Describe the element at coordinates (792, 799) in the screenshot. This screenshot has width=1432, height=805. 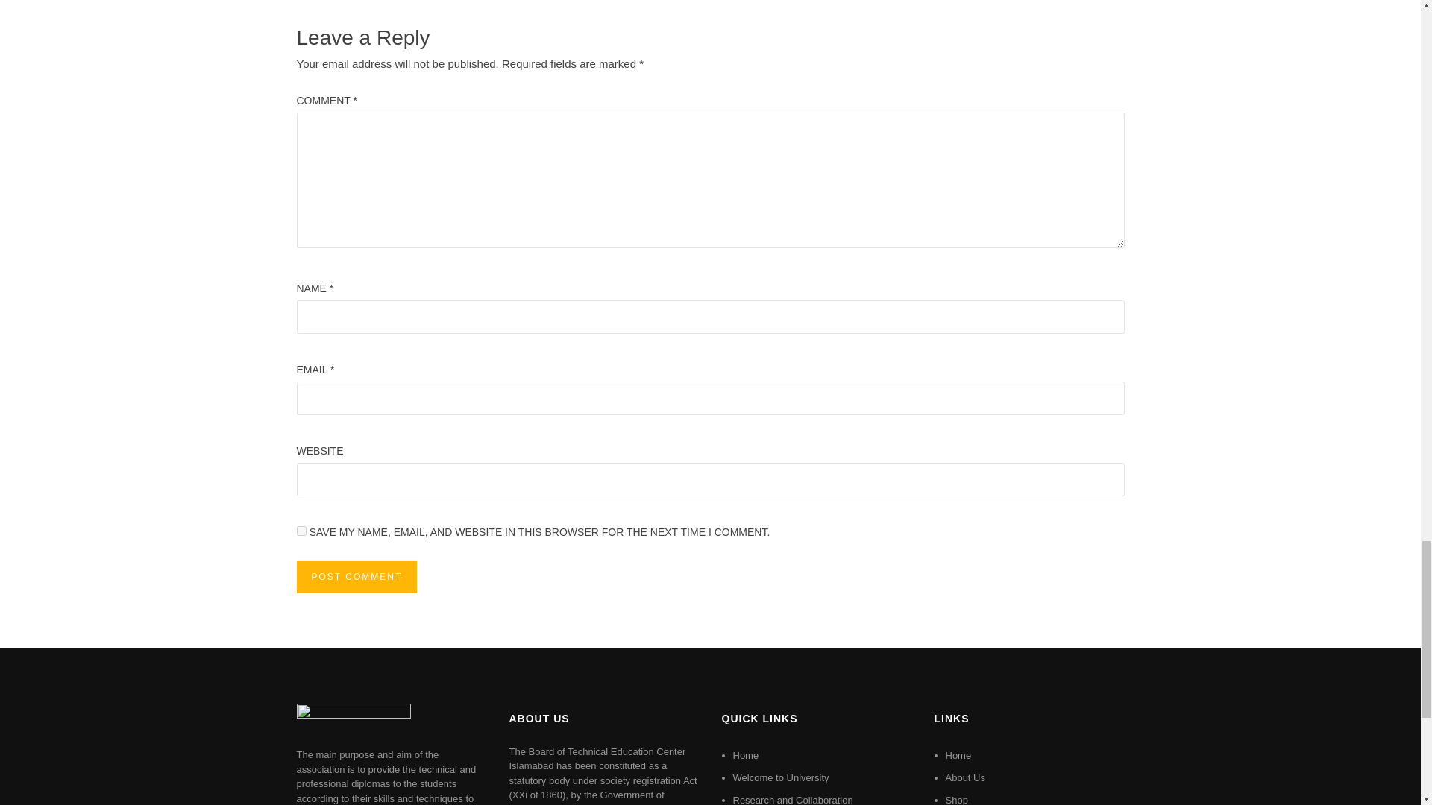
I see `Research and Collaboration` at that location.